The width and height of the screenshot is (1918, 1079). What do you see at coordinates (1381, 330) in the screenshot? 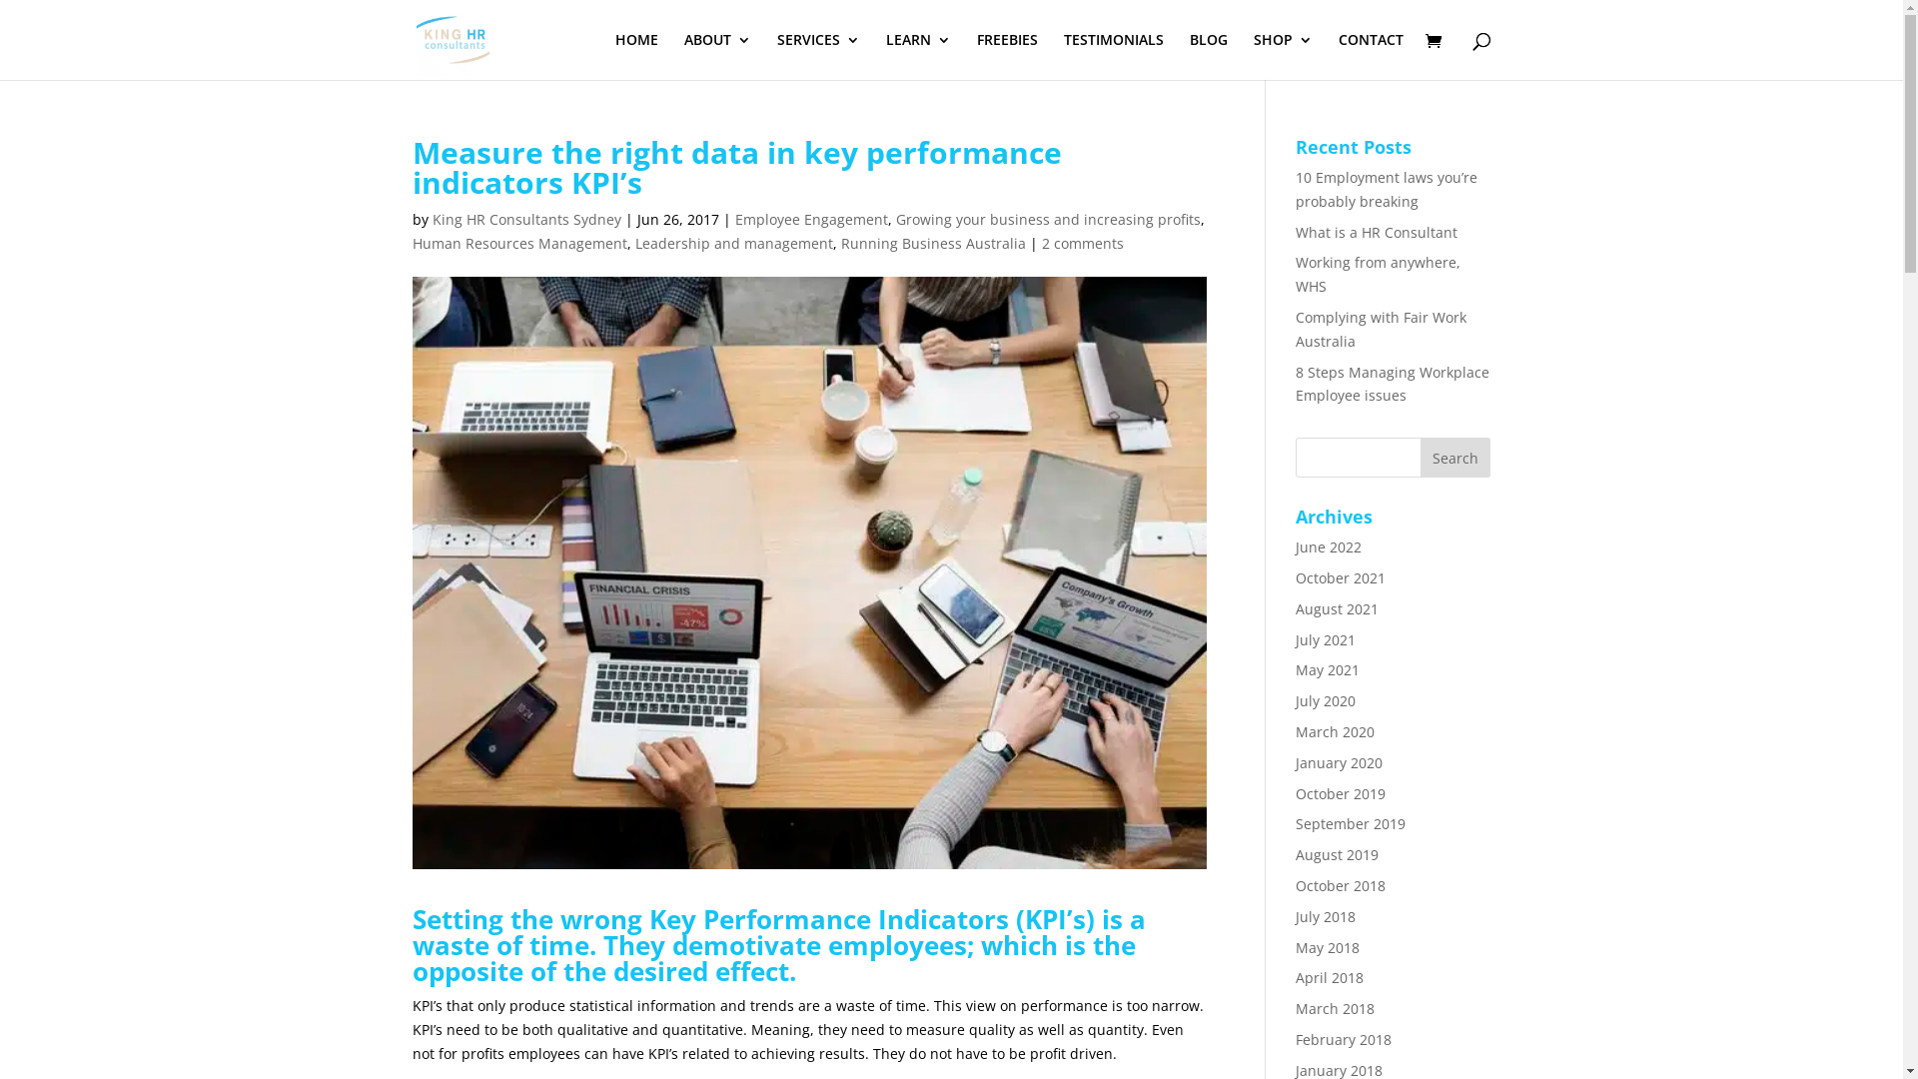
I see `Complying with Fair Work Australia` at bounding box center [1381, 330].